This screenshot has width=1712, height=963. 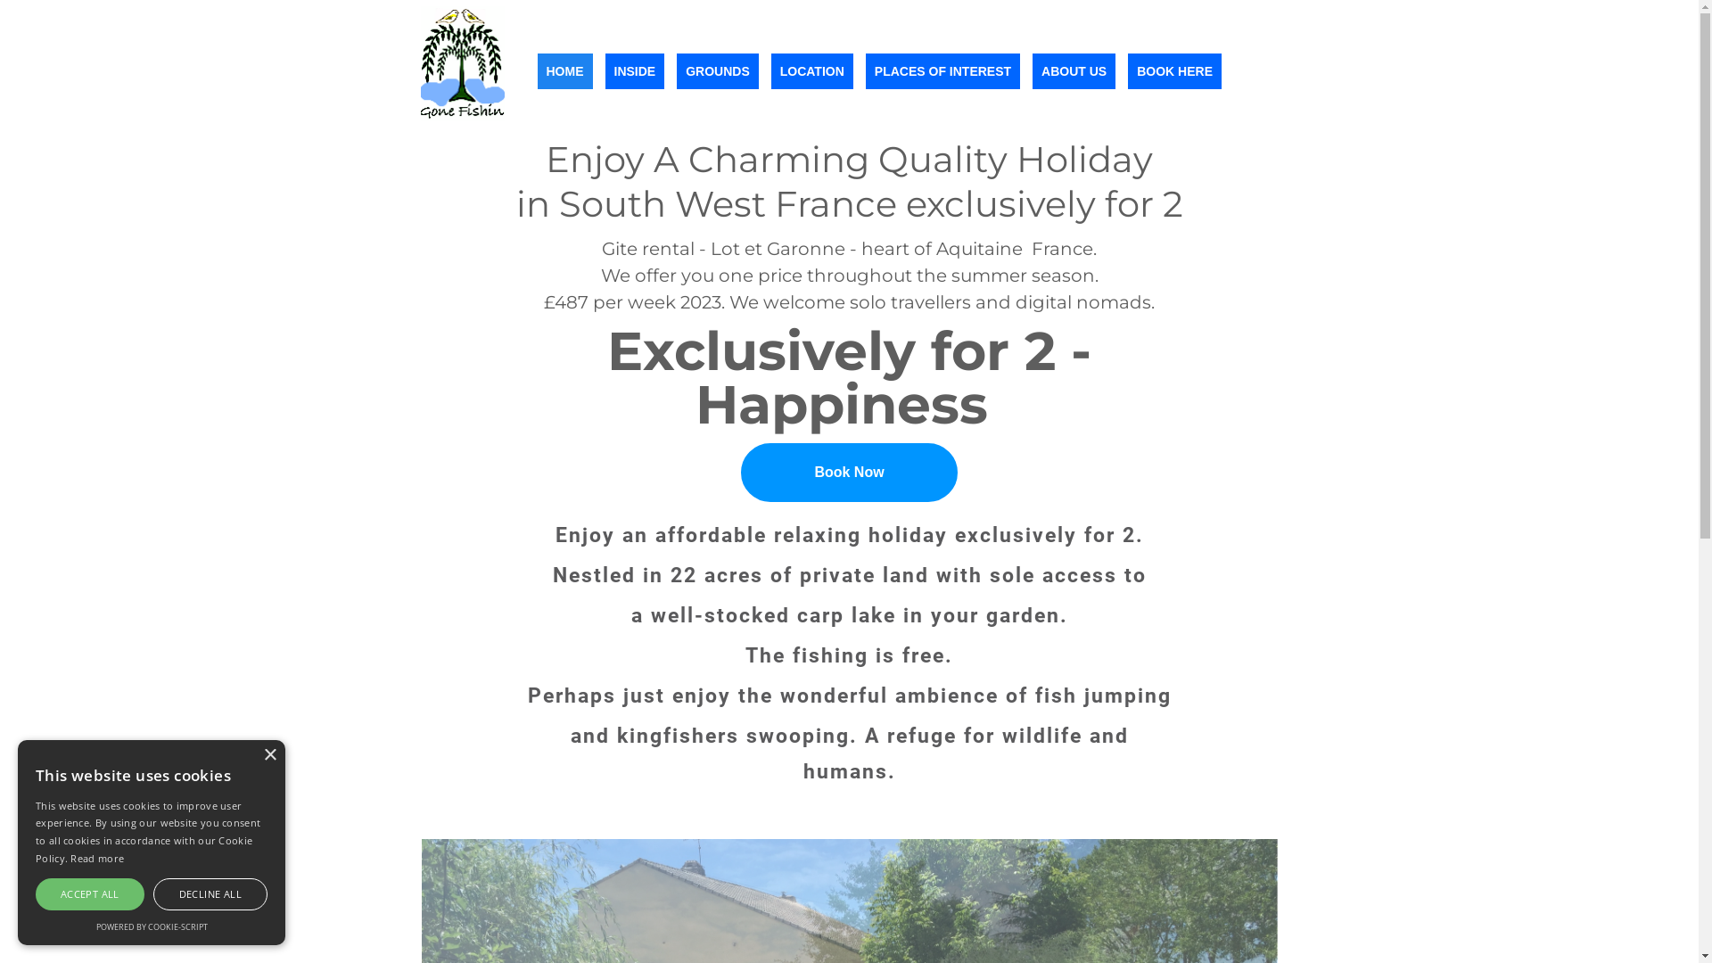 I want to click on GROUNDS, so click(x=718, y=71).